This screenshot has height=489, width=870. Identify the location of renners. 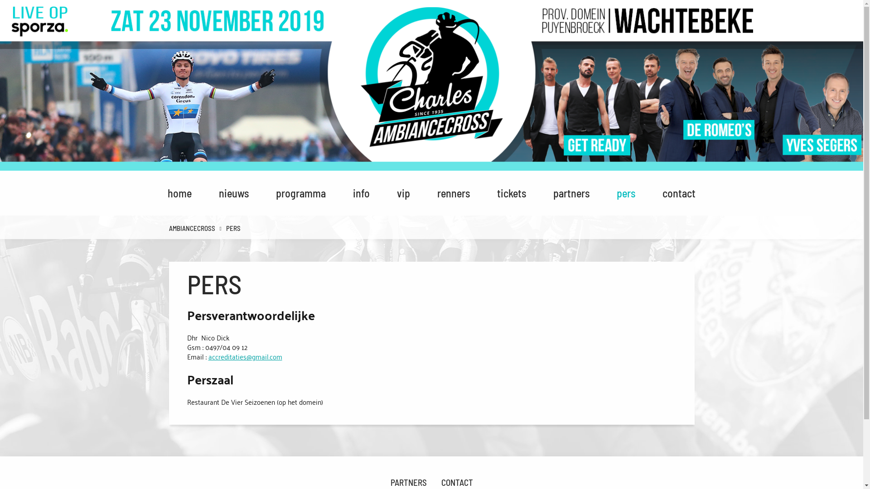
(454, 193).